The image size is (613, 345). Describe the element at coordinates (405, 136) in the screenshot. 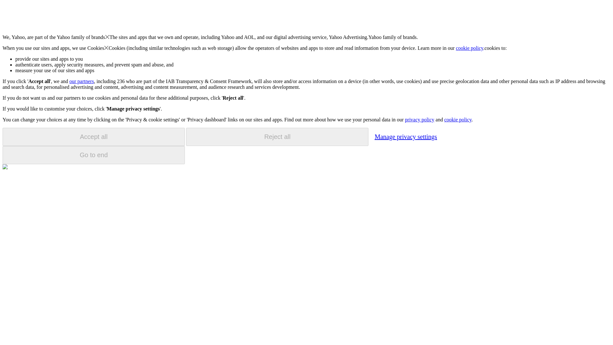

I see `Manage privacy settings` at that location.